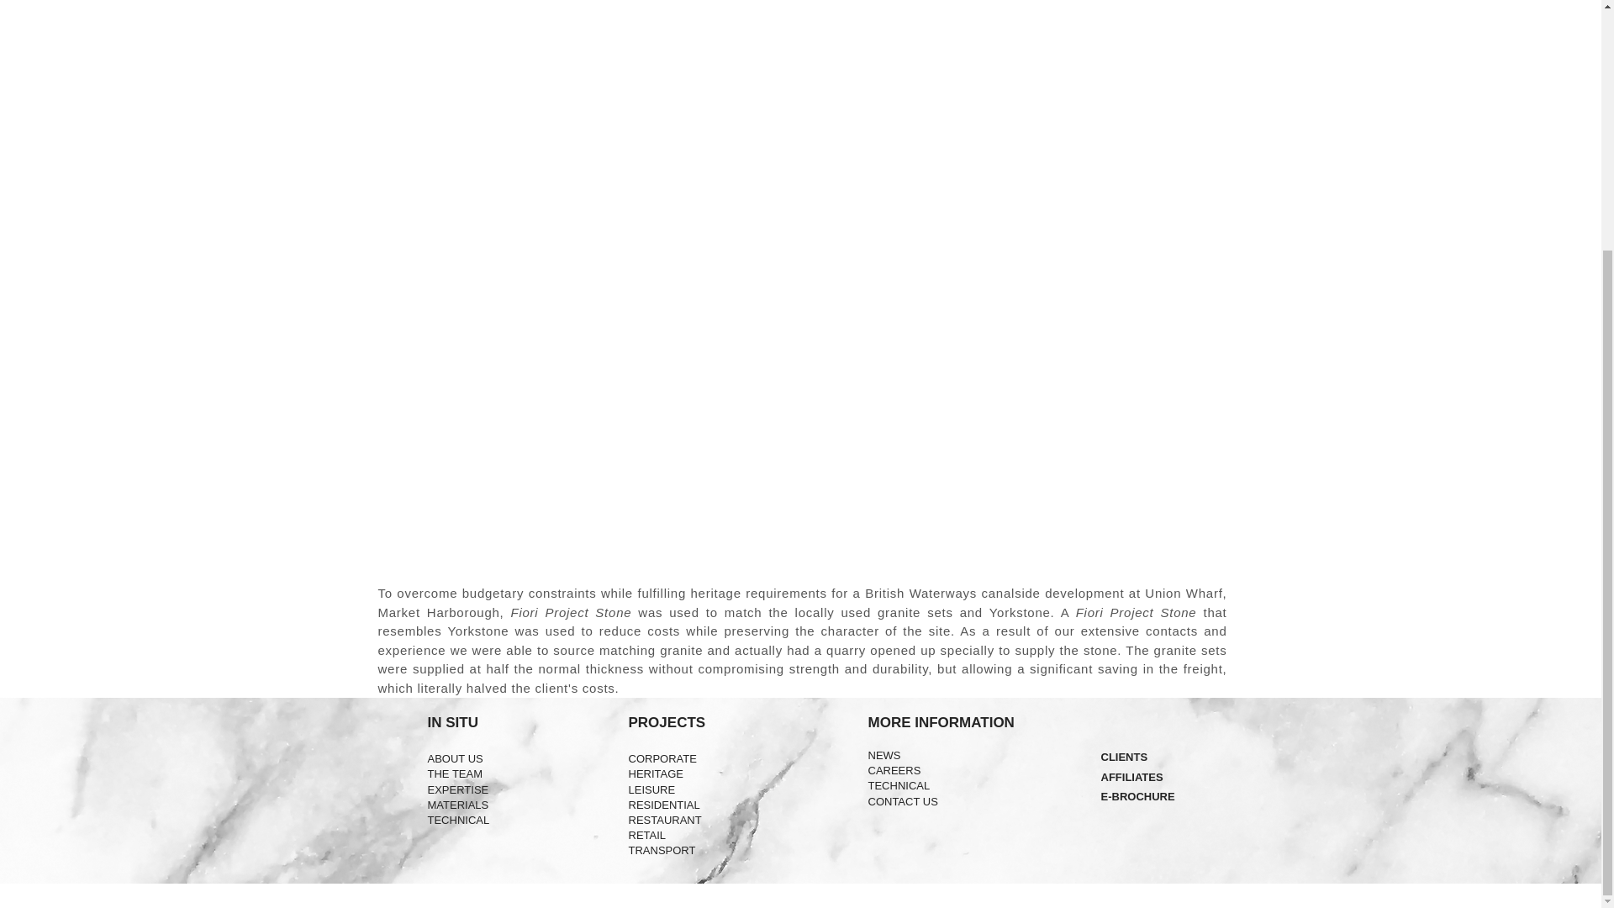 Image resolution: width=1614 pixels, height=908 pixels. What do you see at coordinates (894, 770) in the screenshot?
I see `CAREERS` at bounding box center [894, 770].